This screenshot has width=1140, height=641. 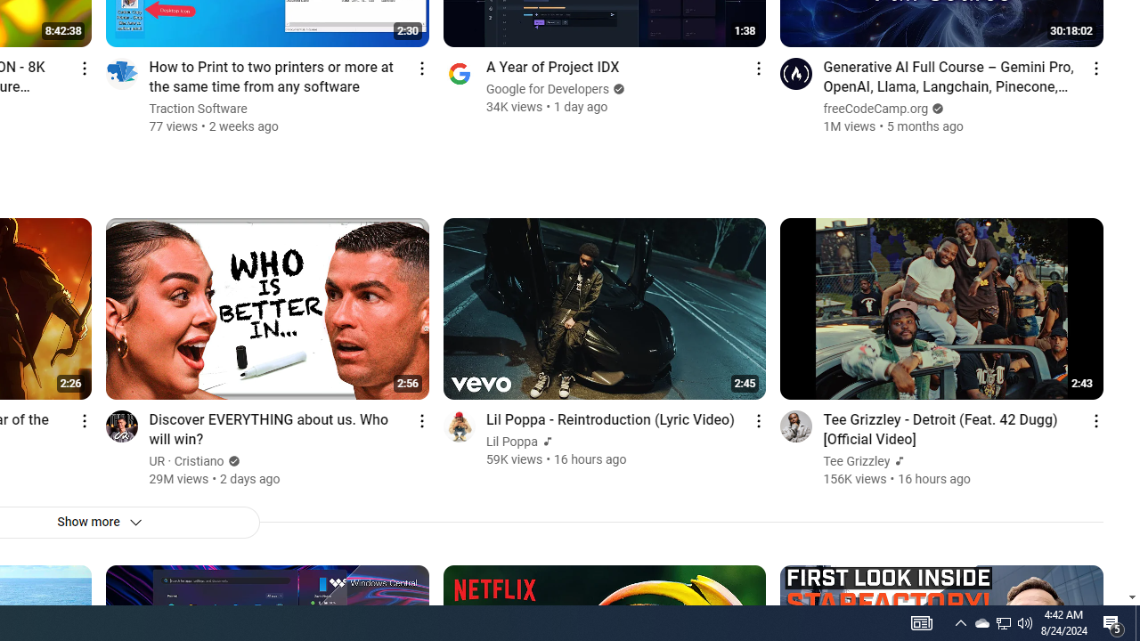 I want to click on freeCodeCamp.org, so click(x=876, y=109).